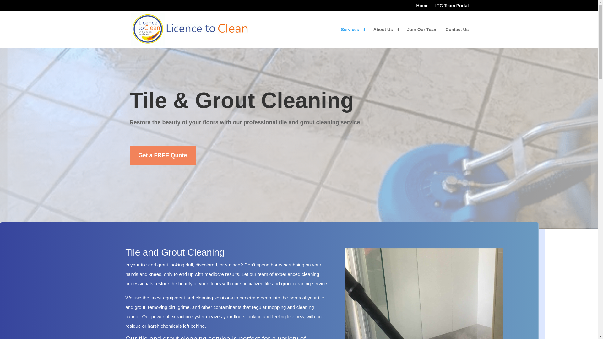 The image size is (603, 339). I want to click on Home, so click(423, 7).